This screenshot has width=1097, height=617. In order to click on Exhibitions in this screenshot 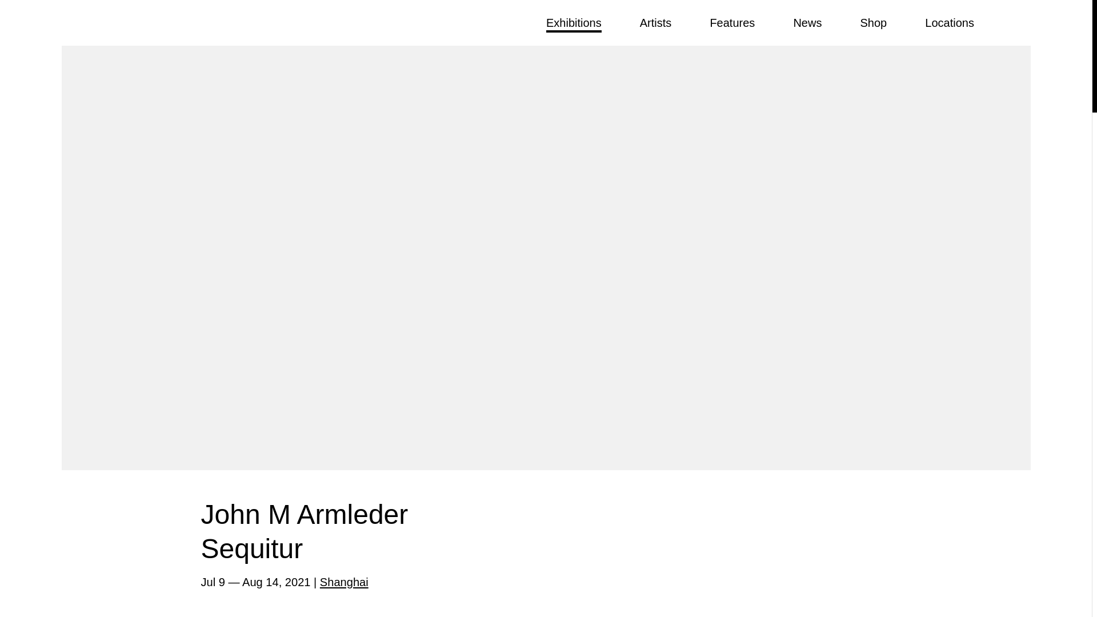, I will do `click(574, 24)`.